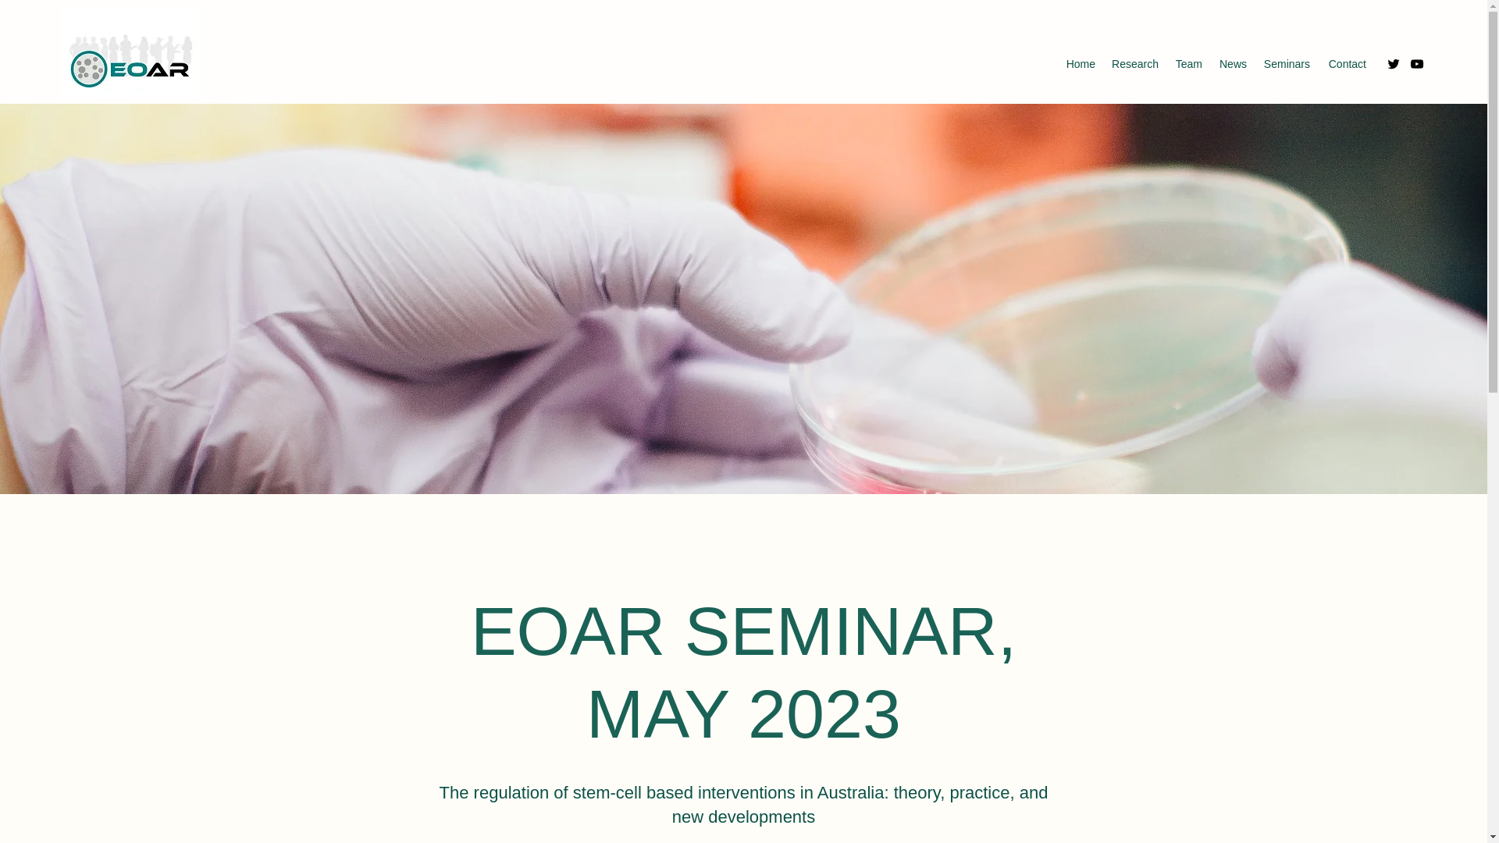  I want to click on Seminars, so click(1286, 64).